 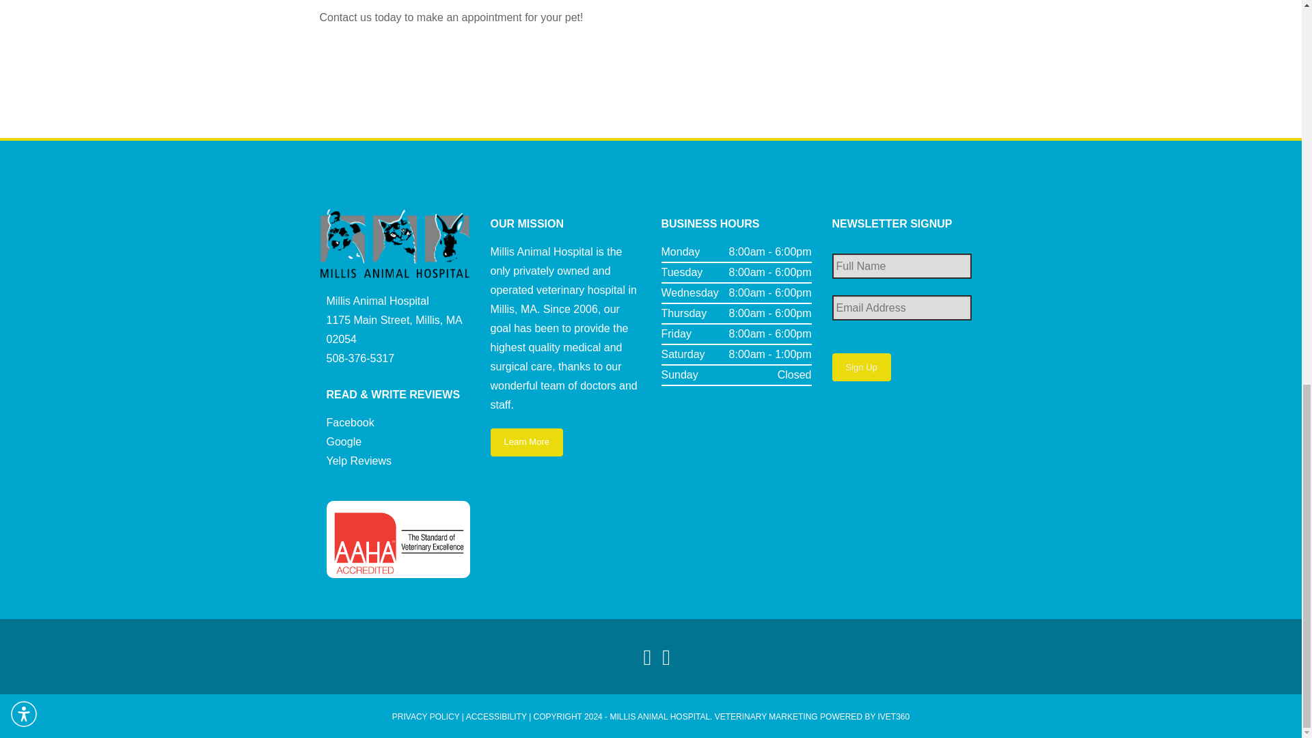 What do you see at coordinates (861, 368) in the screenshot?
I see `Sign Up` at bounding box center [861, 368].